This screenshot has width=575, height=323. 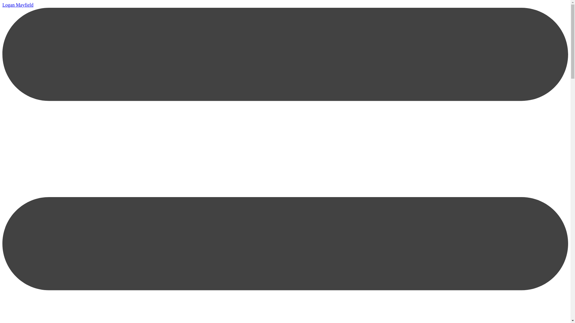 What do you see at coordinates (18, 5) in the screenshot?
I see `Logan Mayfield` at bounding box center [18, 5].